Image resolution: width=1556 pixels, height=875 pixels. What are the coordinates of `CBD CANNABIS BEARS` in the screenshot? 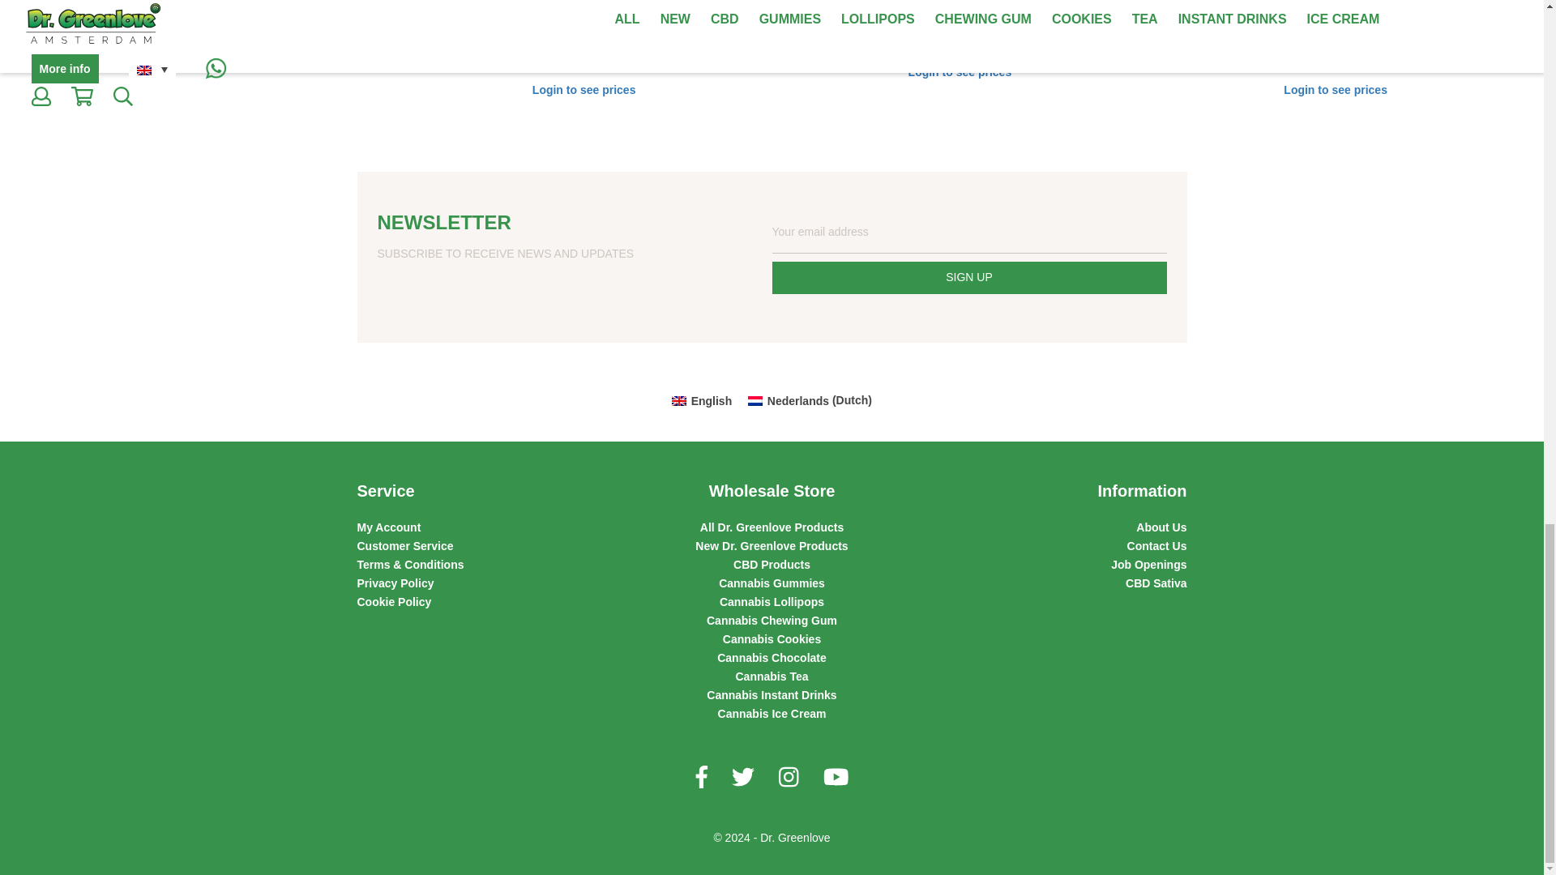 It's located at (207, 22).